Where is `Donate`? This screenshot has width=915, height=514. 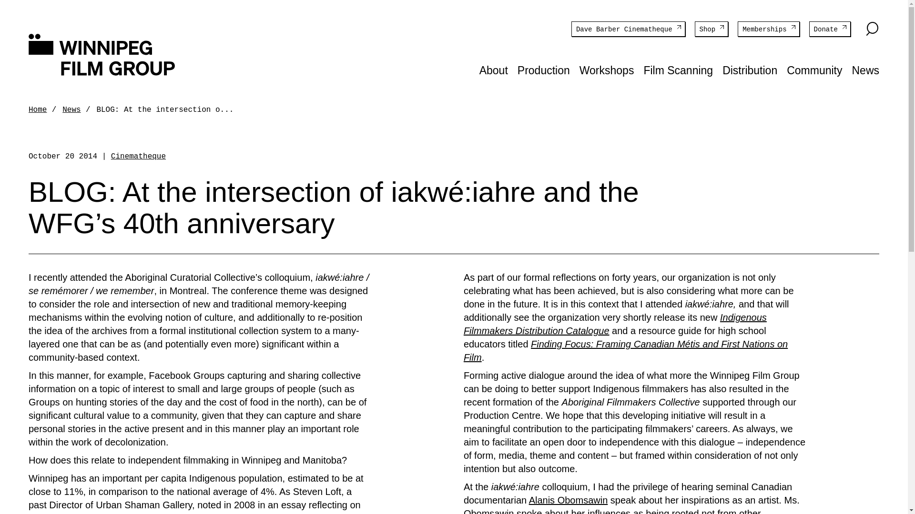 Donate is located at coordinates (830, 29).